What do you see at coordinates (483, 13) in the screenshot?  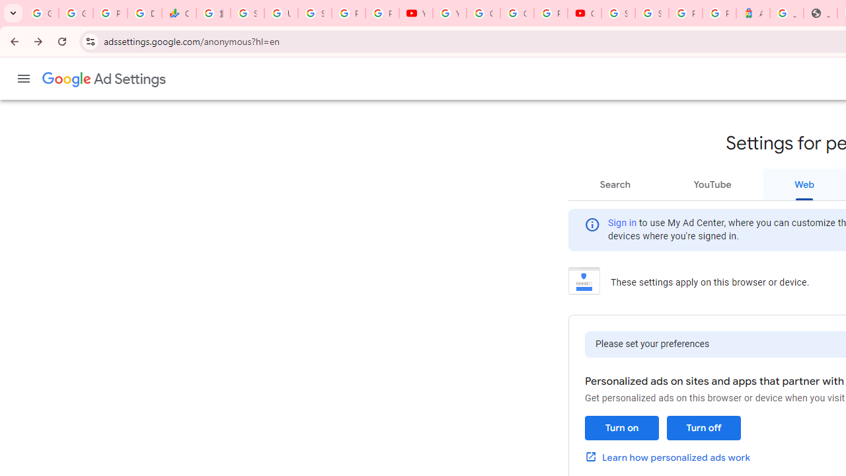 I see `Google Account Help` at bounding box center [483, 13].